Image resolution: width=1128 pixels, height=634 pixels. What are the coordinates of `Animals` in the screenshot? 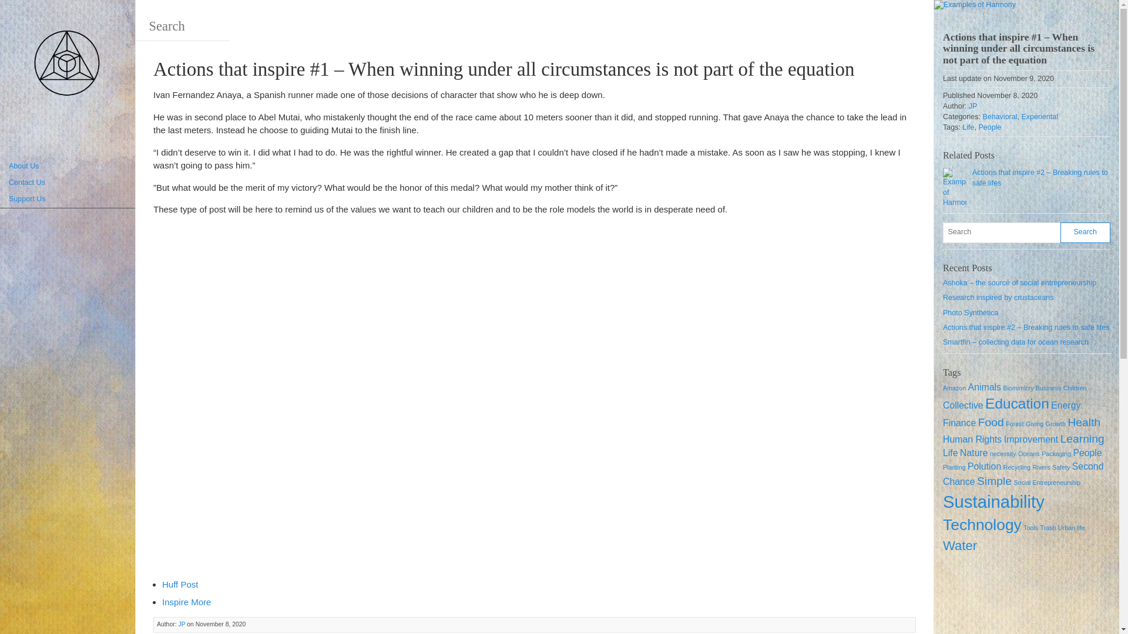 It's located at (985, 386).